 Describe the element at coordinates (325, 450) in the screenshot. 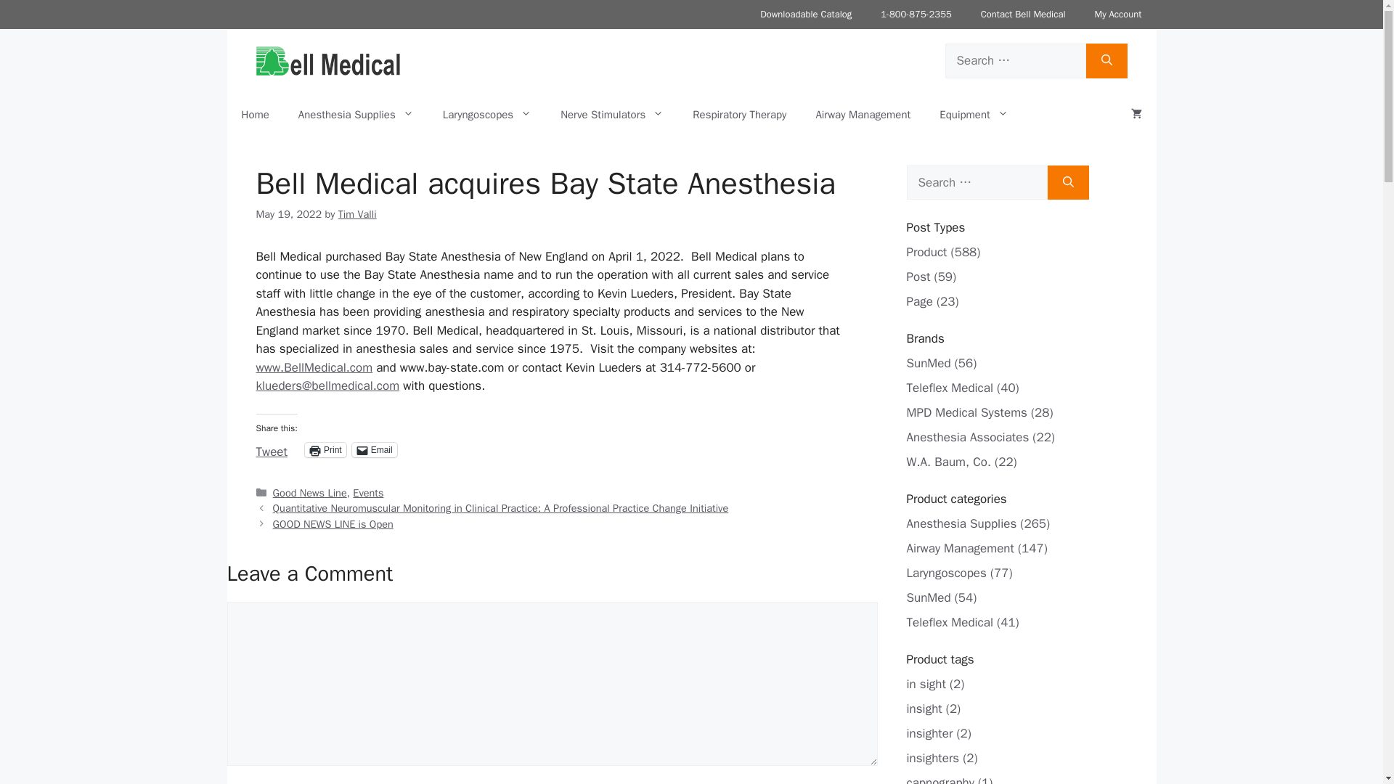

I see `Click to print` at that location.